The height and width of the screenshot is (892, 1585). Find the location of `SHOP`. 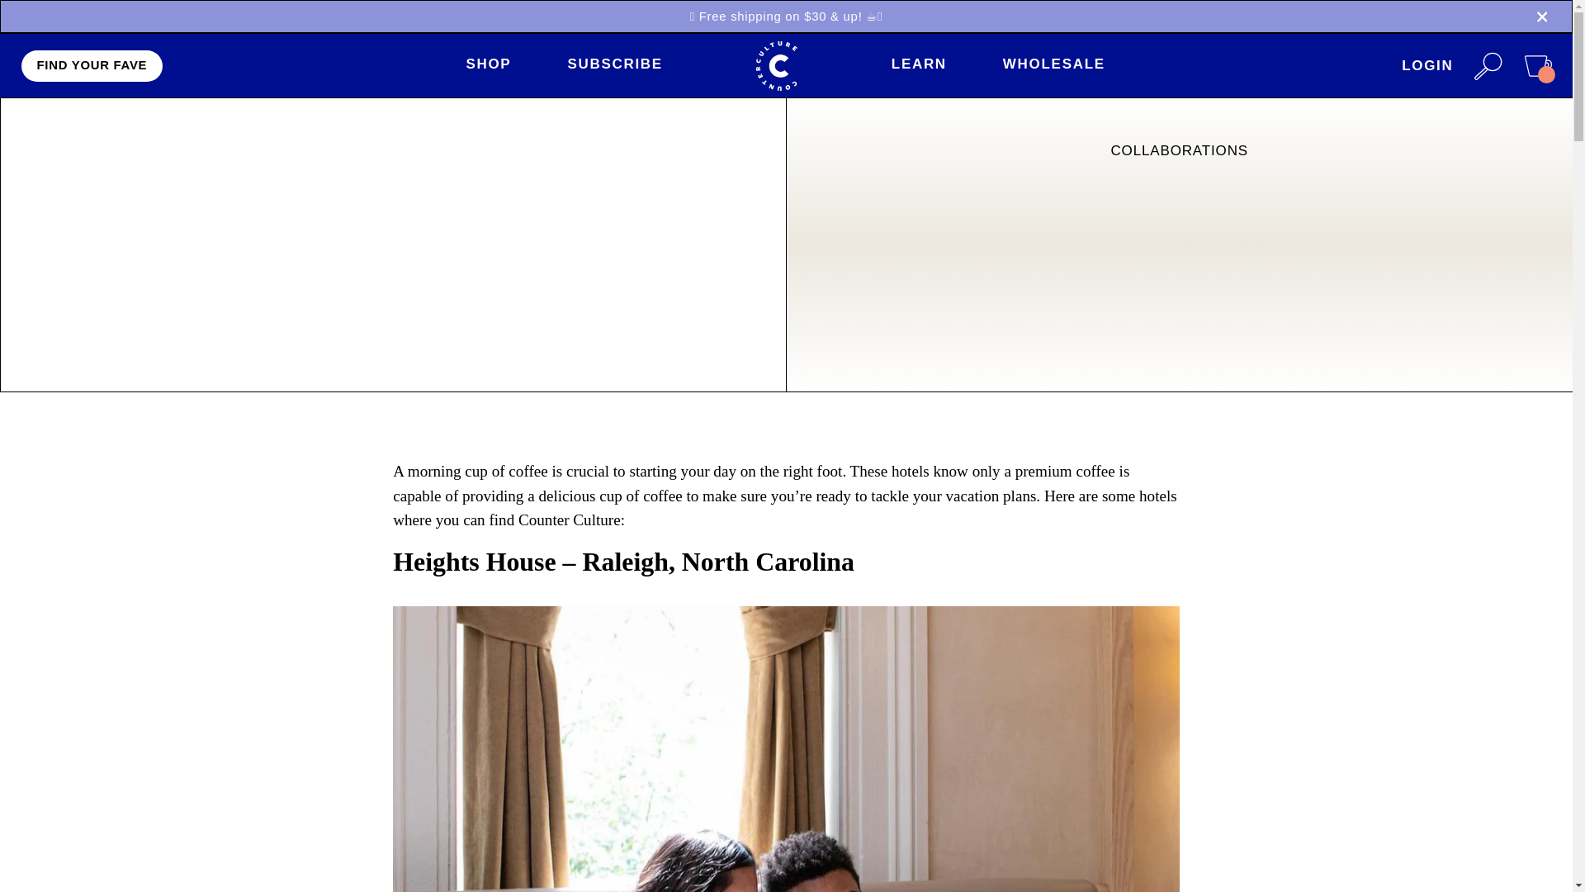

SHOP is located at coordinates (488, 65).